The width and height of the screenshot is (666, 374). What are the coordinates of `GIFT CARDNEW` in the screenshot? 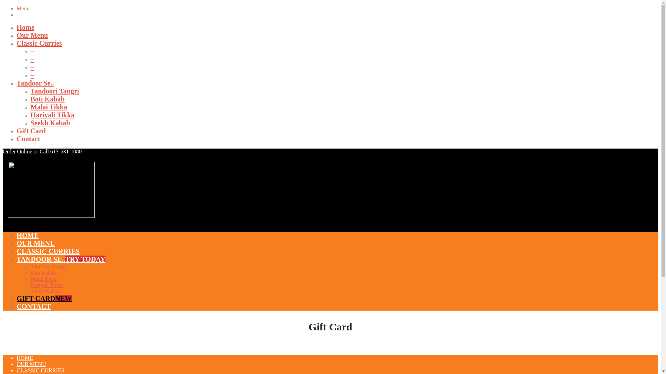 It's located at (44, 299).